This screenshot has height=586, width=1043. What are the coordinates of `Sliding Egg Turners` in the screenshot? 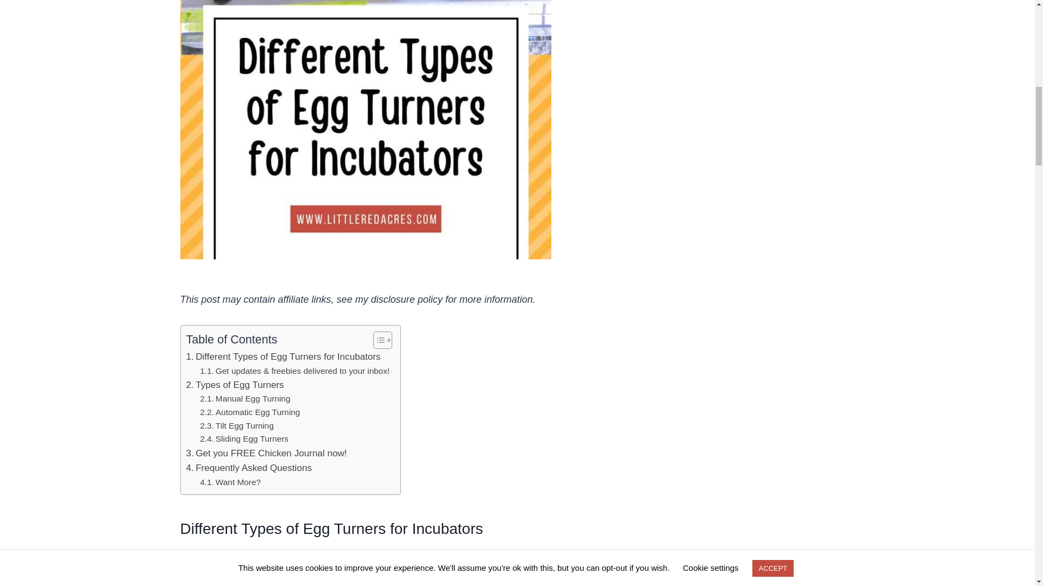 It's located at (244, 439).